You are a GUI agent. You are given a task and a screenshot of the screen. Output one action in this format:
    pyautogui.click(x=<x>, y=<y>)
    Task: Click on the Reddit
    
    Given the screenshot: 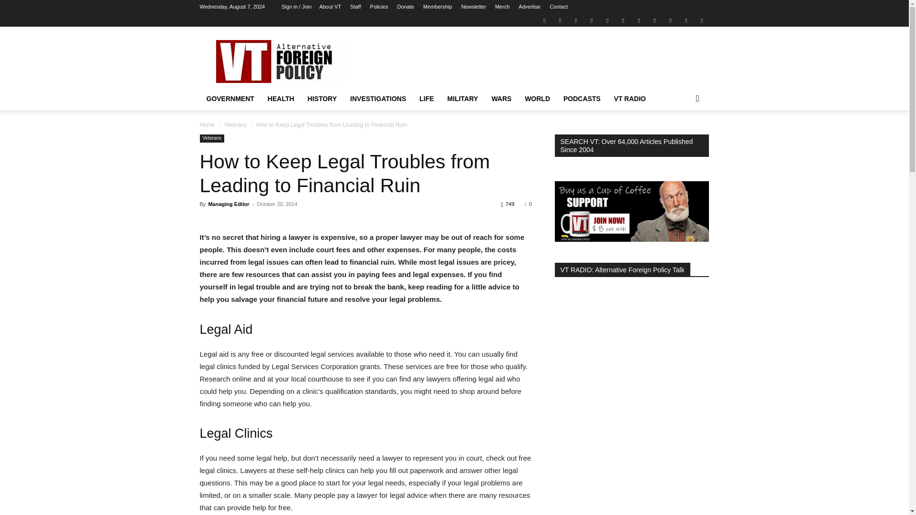 What is the action you would take?
    pyautogui.click(x=592, y=20)
    